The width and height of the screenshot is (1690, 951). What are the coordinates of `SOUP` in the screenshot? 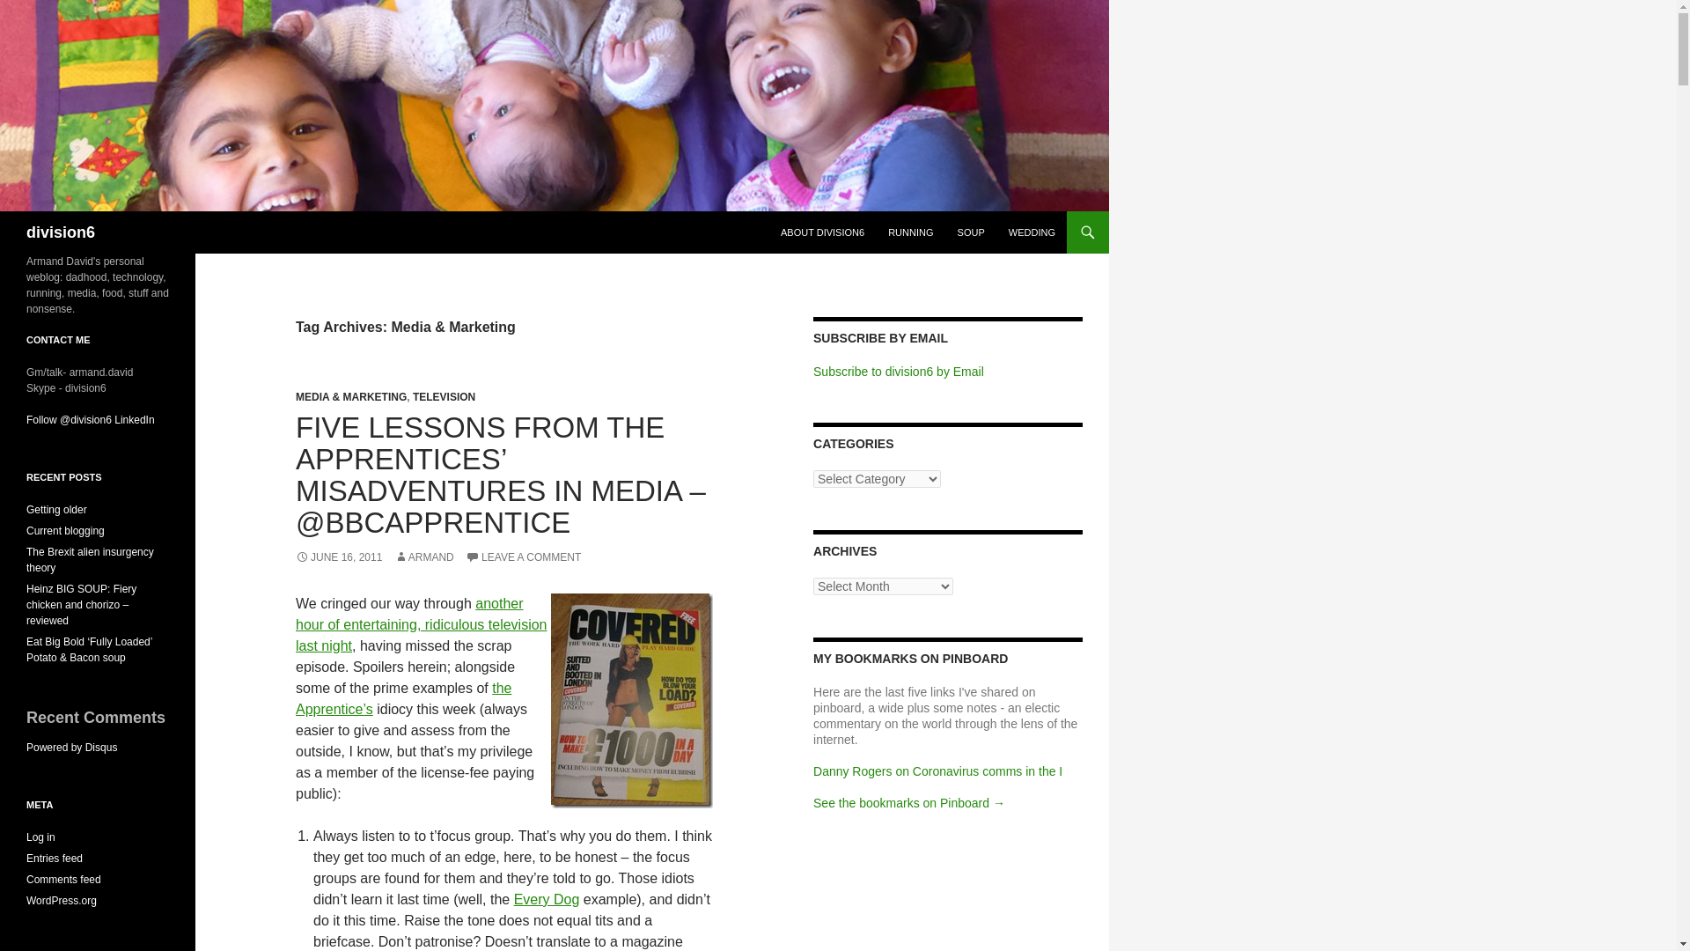 It's located at (970, 232).